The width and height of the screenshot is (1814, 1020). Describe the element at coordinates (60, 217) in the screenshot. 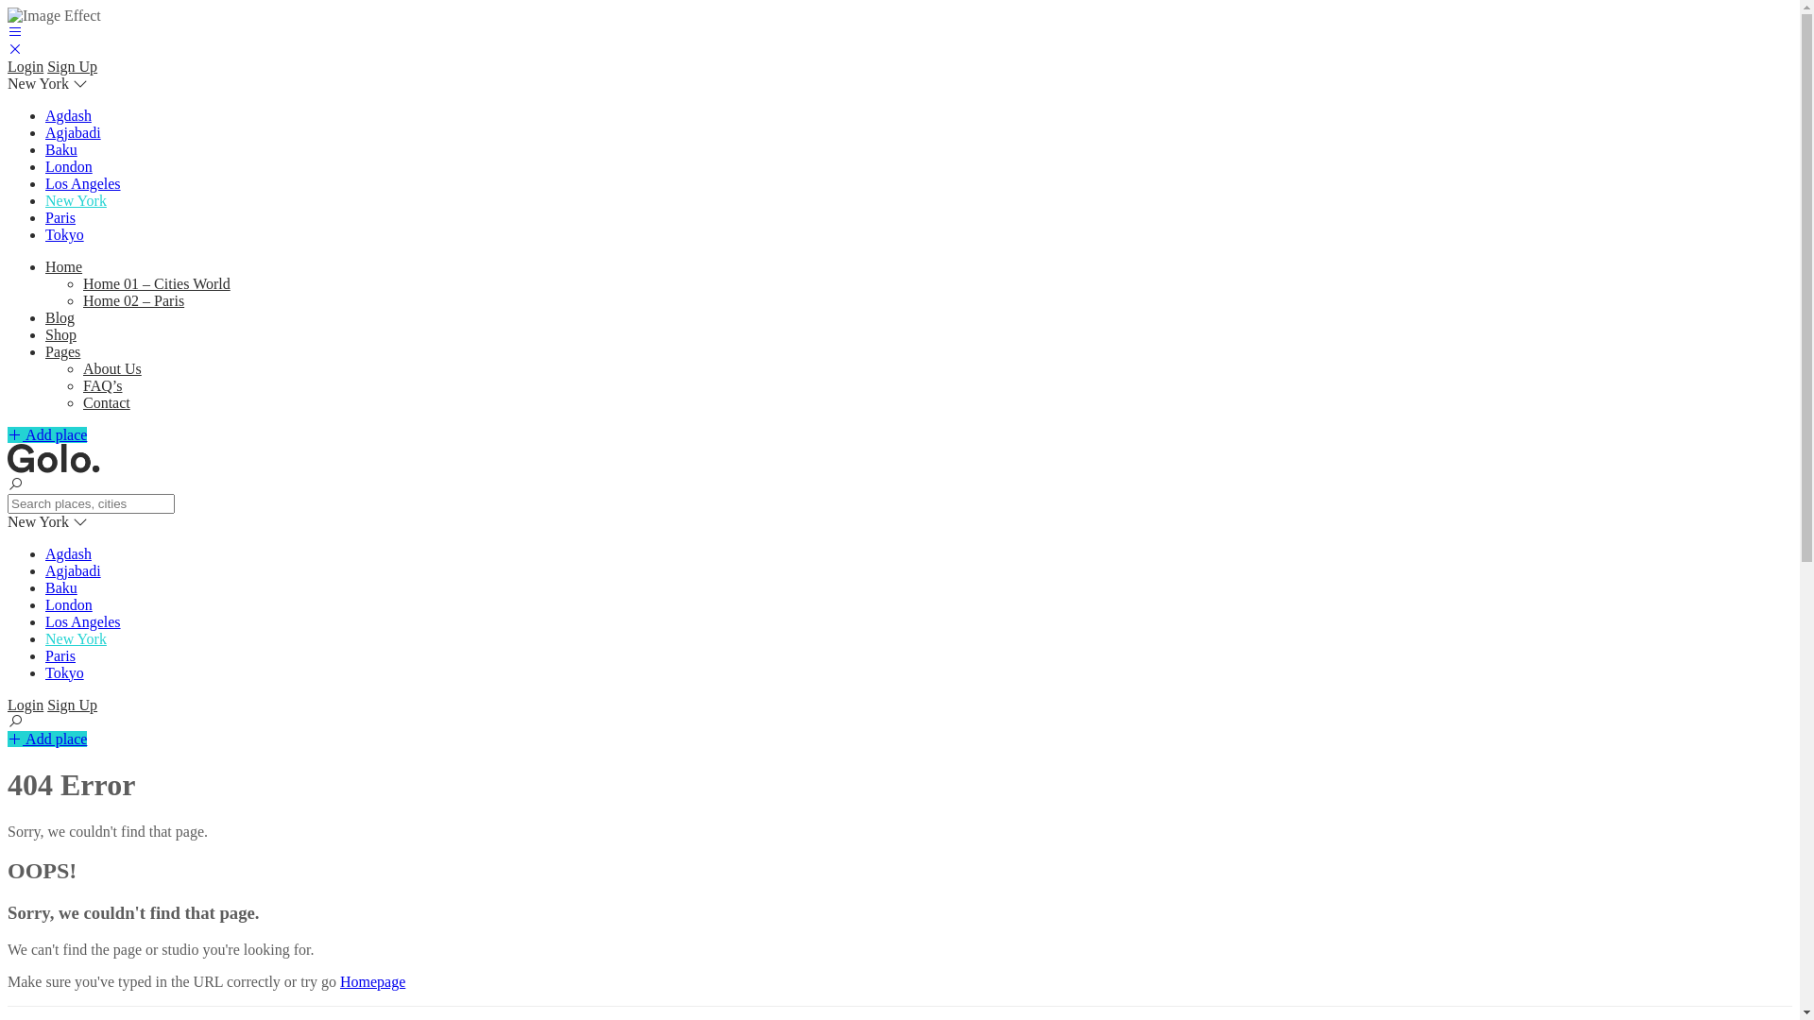

I see `Paris` at that location.